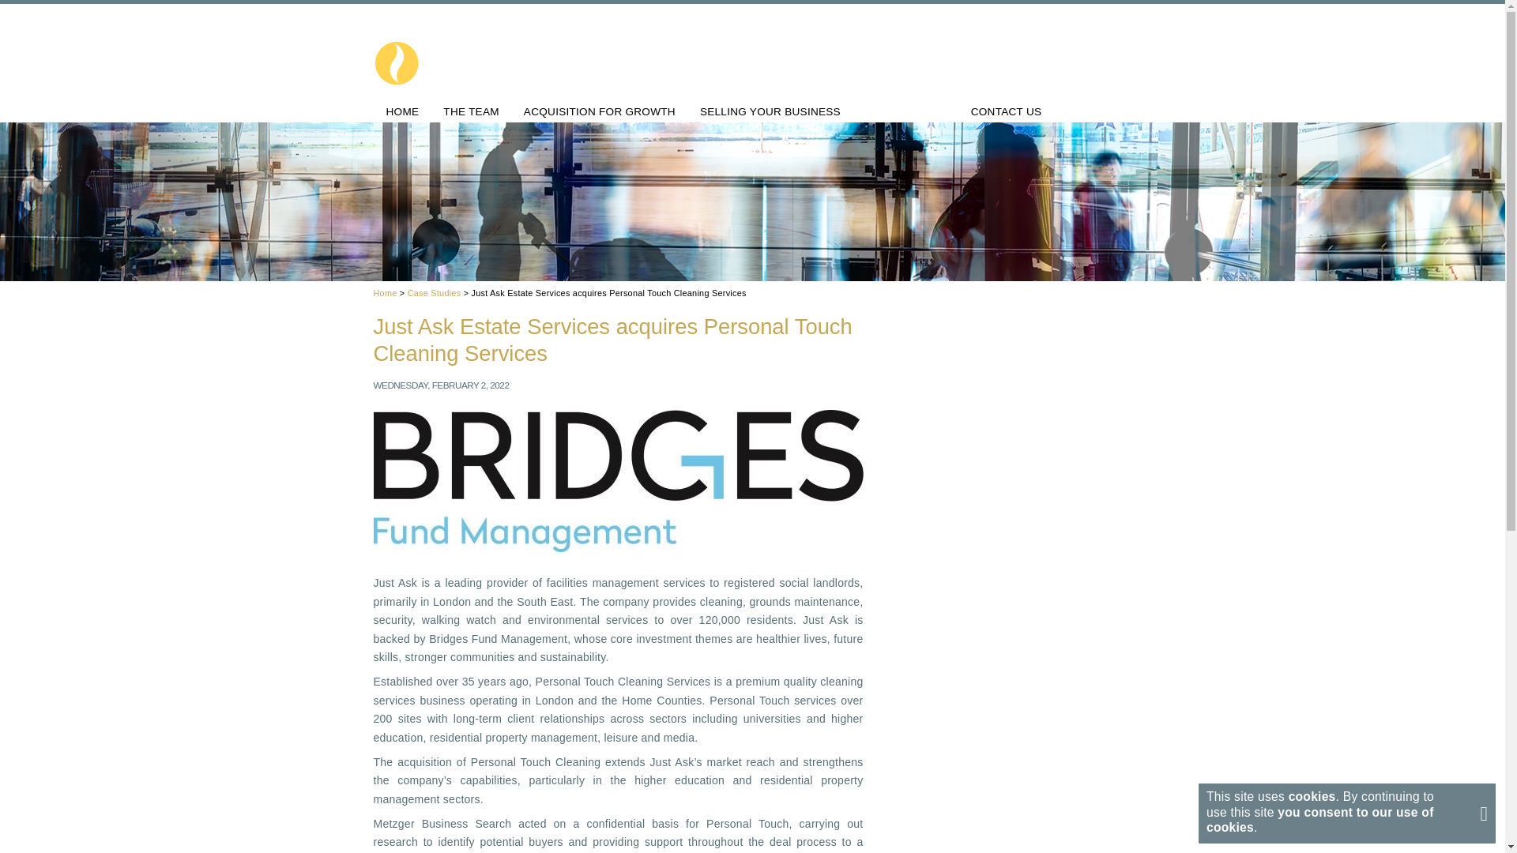  Describe the element at coordinates (905, 112) in the screenshot. I see `CASE STUDIES` at that location.